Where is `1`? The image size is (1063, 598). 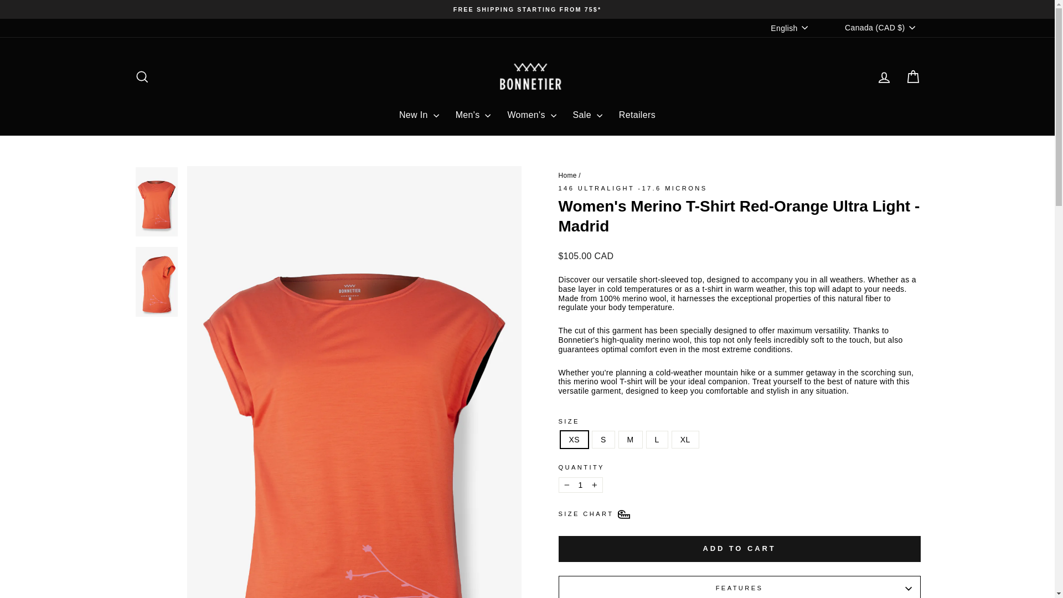
1 is located at coordinates (580, 485).